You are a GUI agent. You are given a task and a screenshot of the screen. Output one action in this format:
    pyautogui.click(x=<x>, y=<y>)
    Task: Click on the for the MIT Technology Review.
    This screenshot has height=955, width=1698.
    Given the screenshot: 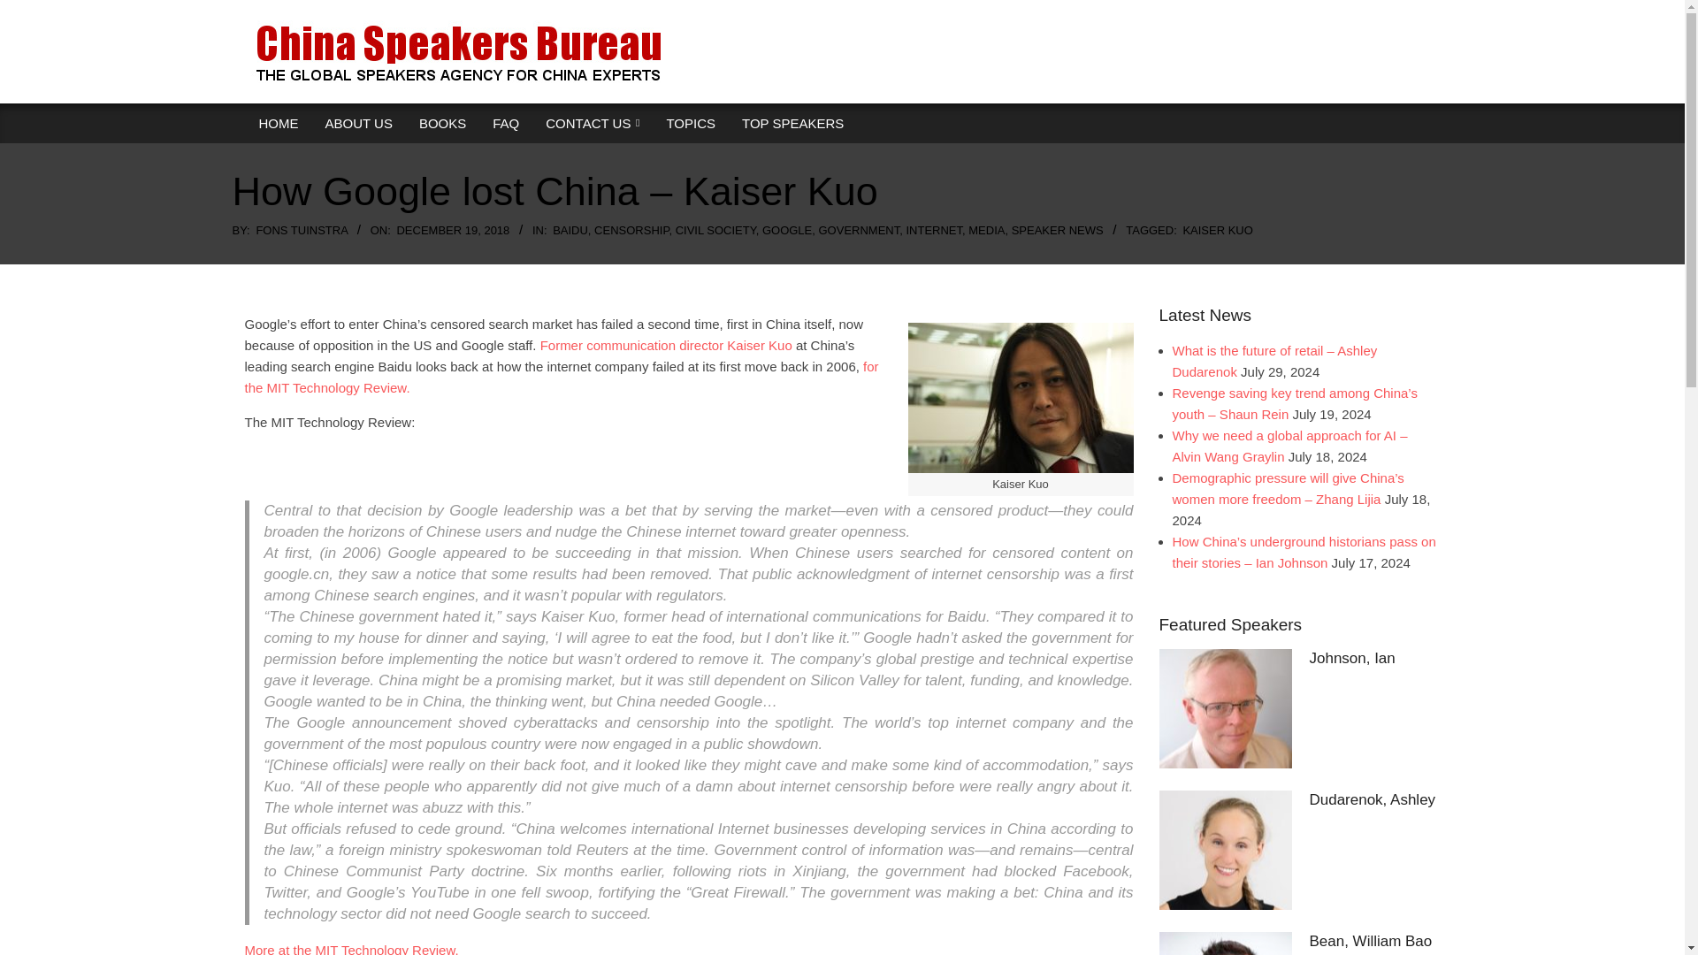 What is the action you would take?
    pyautogui.click(x=561, y=377)
    